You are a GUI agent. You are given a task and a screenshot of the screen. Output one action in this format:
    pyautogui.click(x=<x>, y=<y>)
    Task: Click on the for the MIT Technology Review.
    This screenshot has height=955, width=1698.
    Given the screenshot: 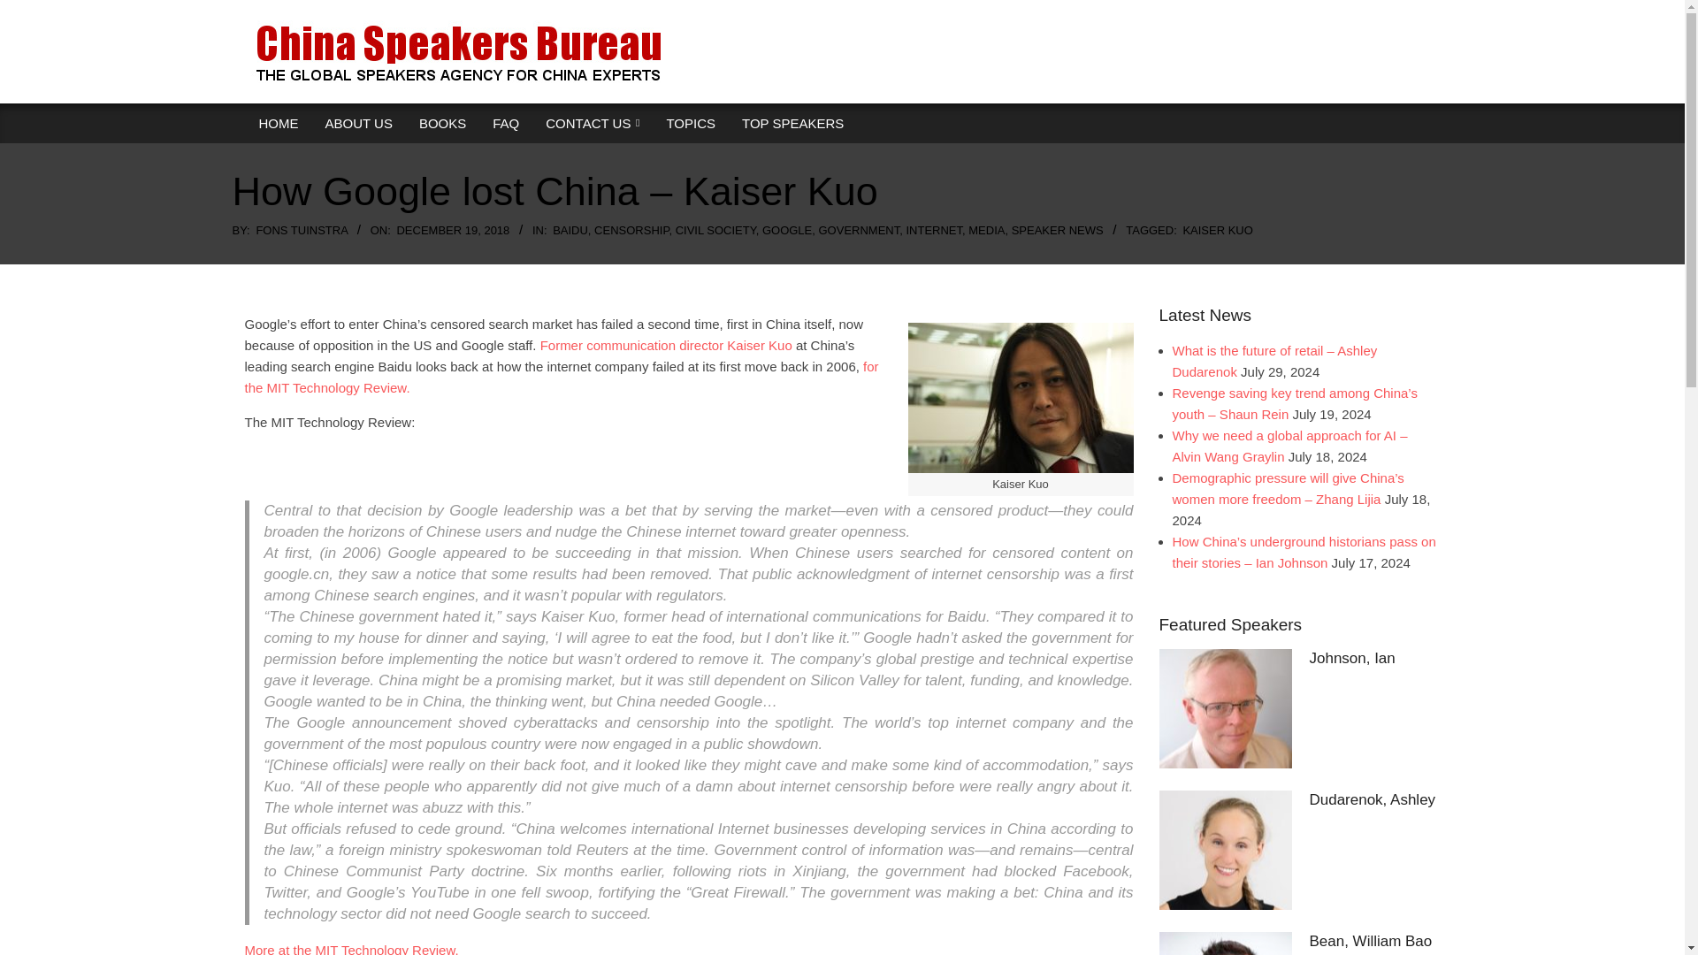 What is the action you would take?
    pyautogui.click(x=561, y=377)
    